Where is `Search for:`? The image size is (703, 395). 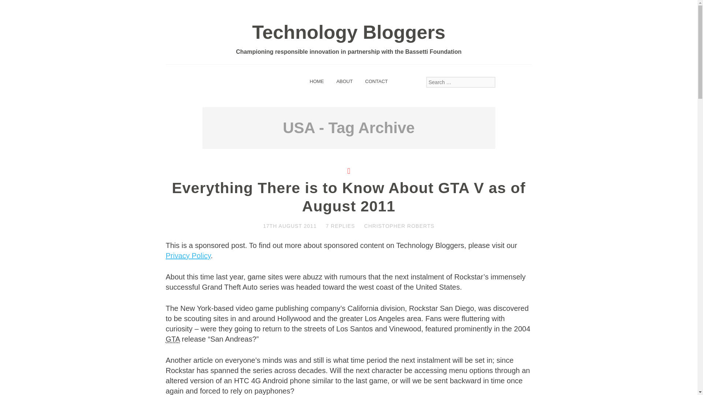
Search for: is located at coordinates (461, 82).